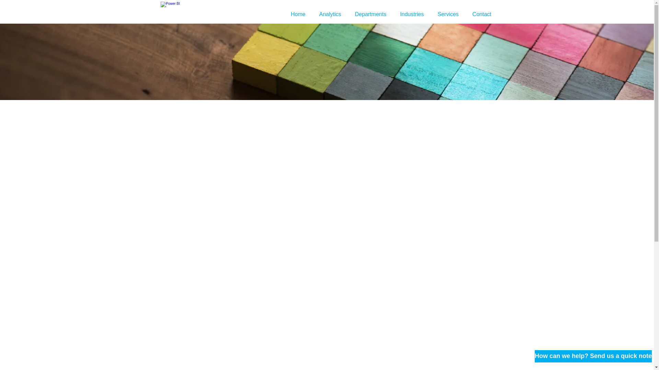 Image resolution: width=659 pixels, height=370 pixels. What do you see at coordinates (448, 14) in the screenshot?
I see `Services` at bounding box center [448, 14].